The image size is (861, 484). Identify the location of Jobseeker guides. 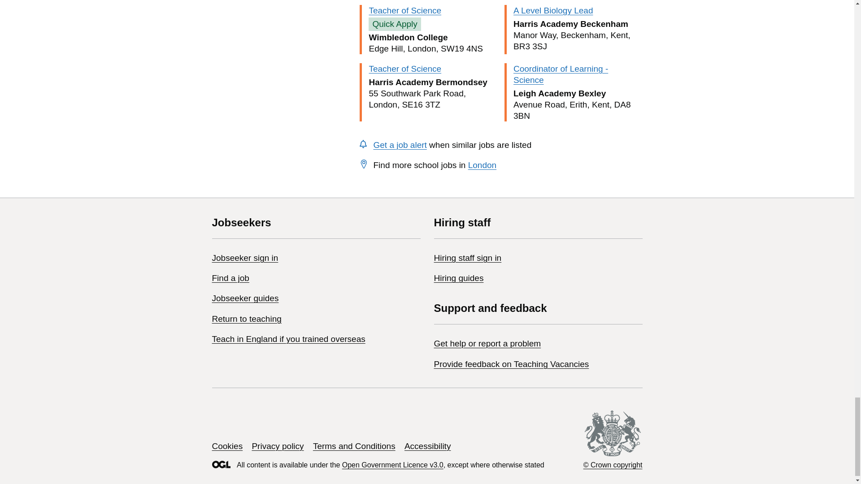
(245, 298).